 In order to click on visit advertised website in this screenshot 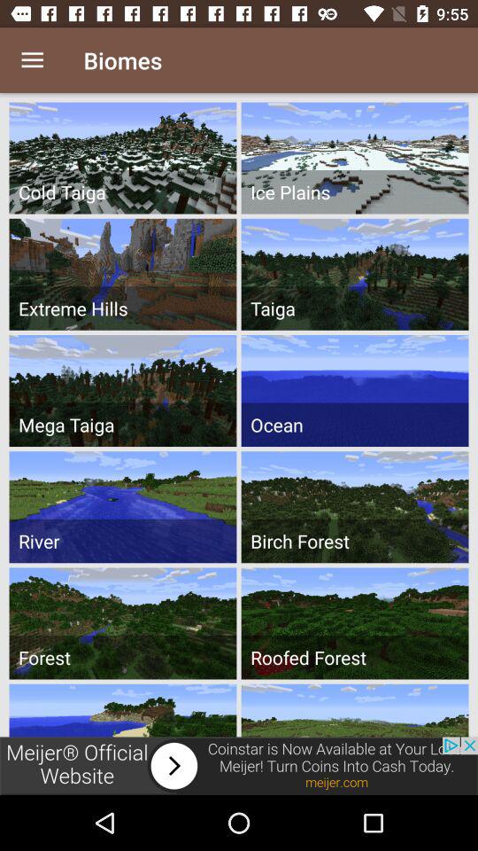, I will do `click(239, 766)`.